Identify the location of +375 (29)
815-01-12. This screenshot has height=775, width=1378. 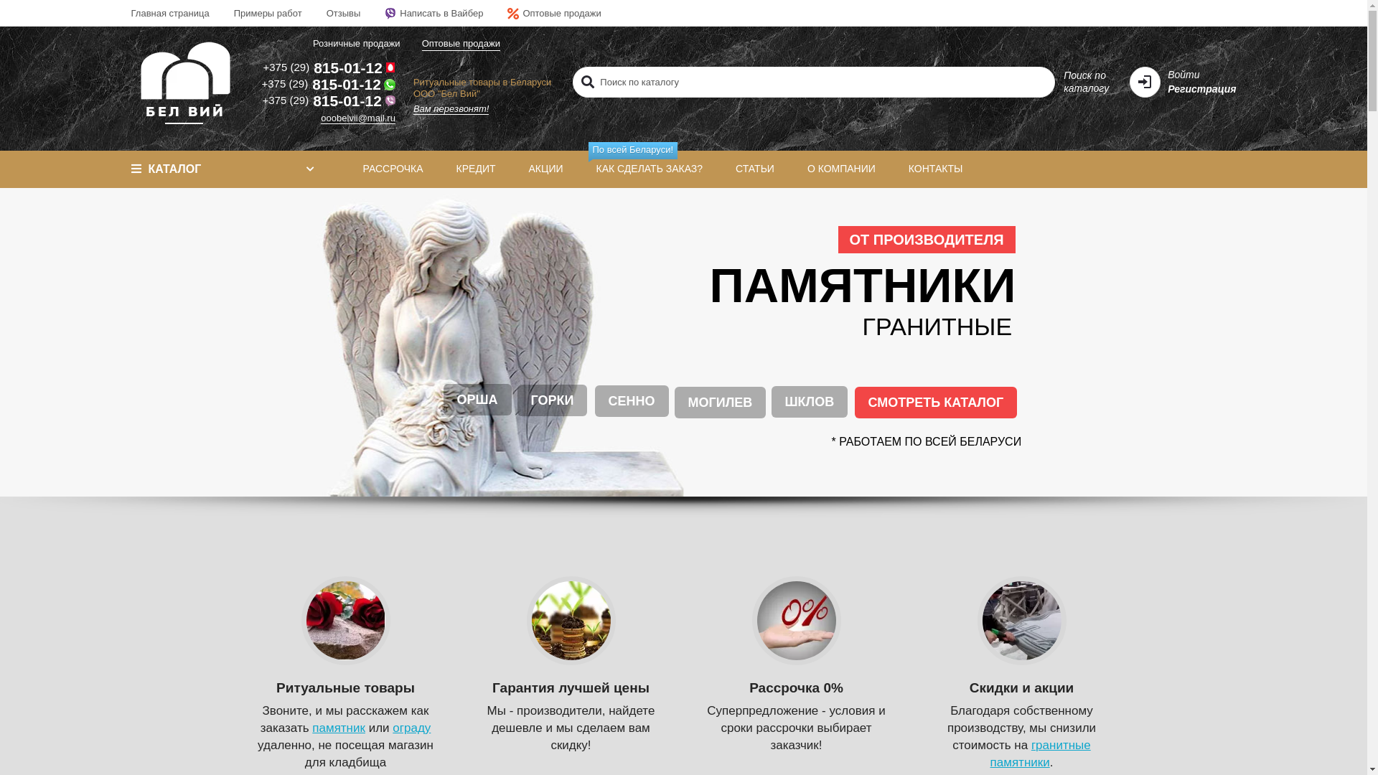
(328, 67).